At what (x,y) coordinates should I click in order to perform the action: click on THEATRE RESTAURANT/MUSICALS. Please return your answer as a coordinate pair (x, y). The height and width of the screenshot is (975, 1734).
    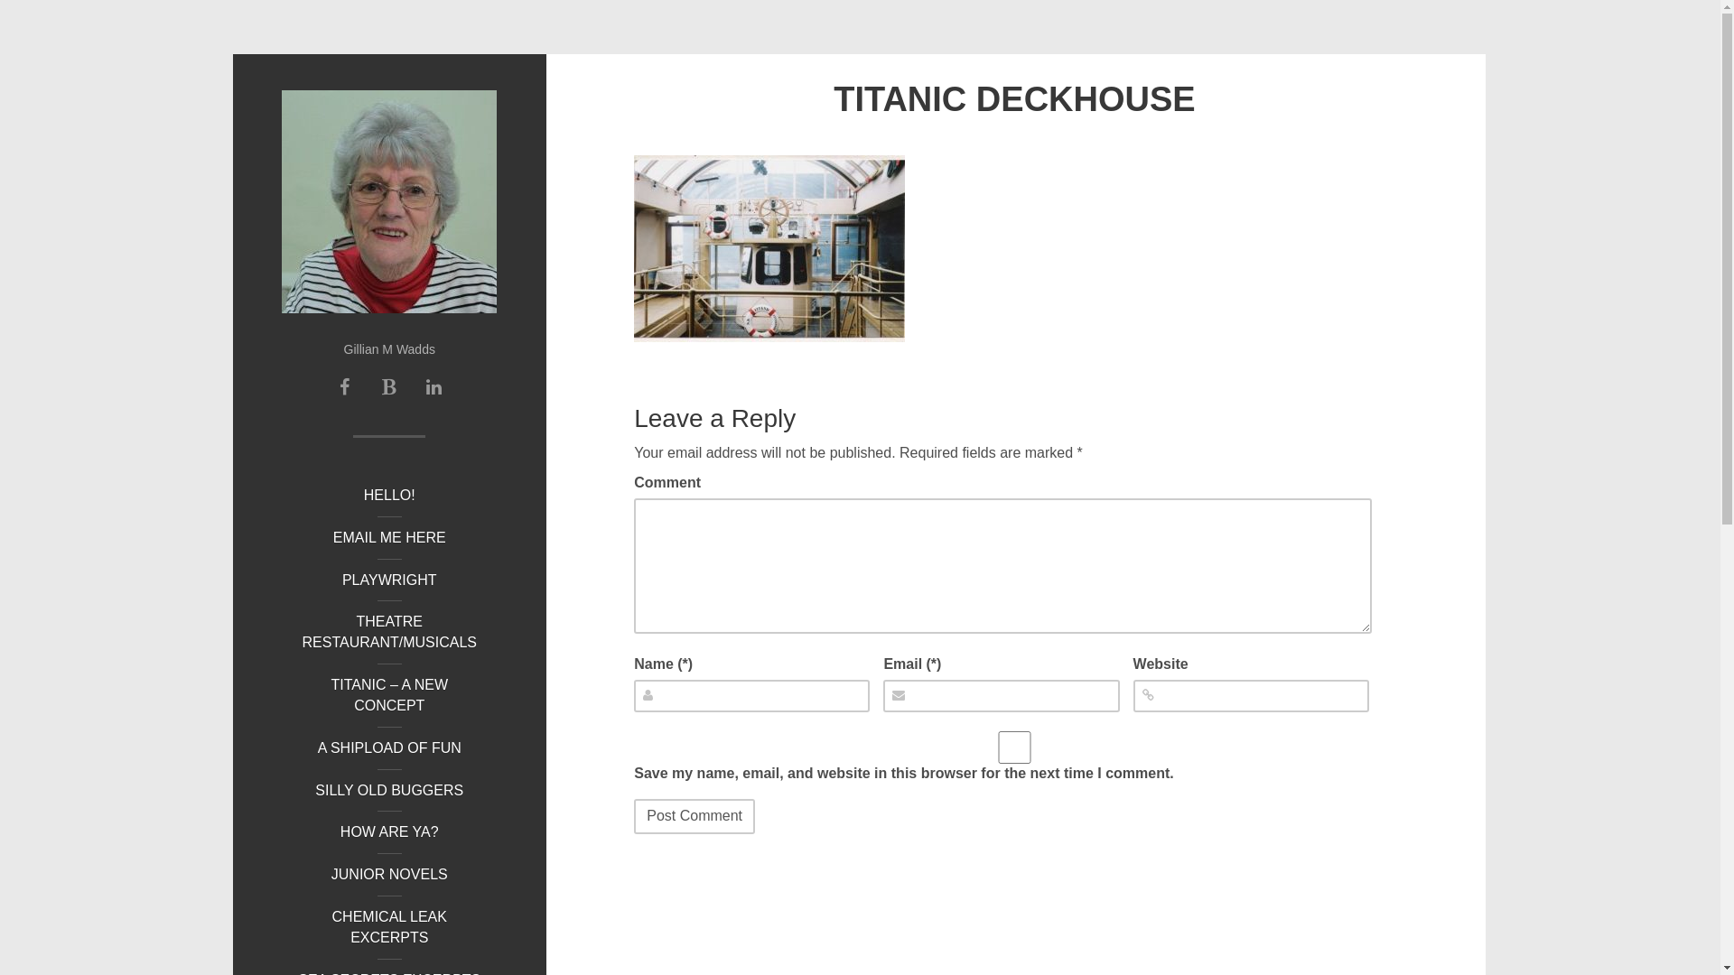
    Looking at the image, I should click on (389, 633).